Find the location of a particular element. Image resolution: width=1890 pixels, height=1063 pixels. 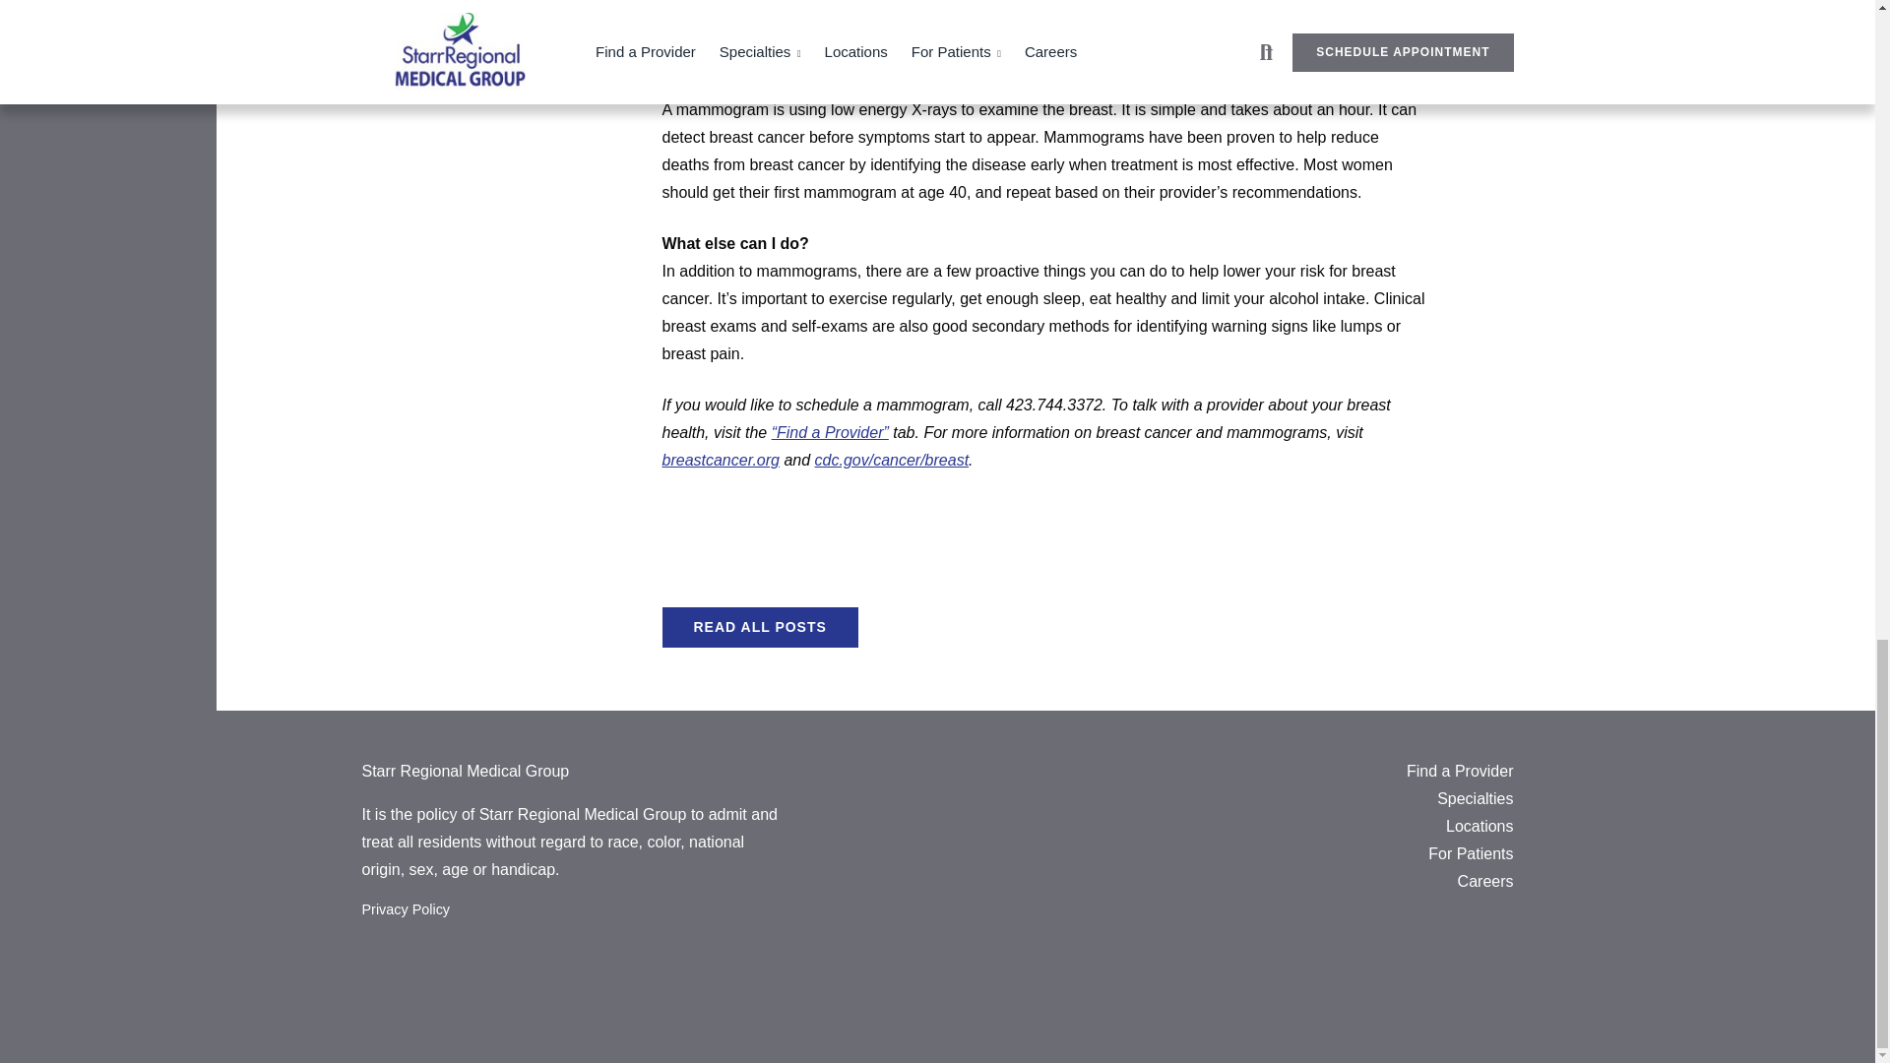

Privacy Policy is located at coordinates (407, 912).